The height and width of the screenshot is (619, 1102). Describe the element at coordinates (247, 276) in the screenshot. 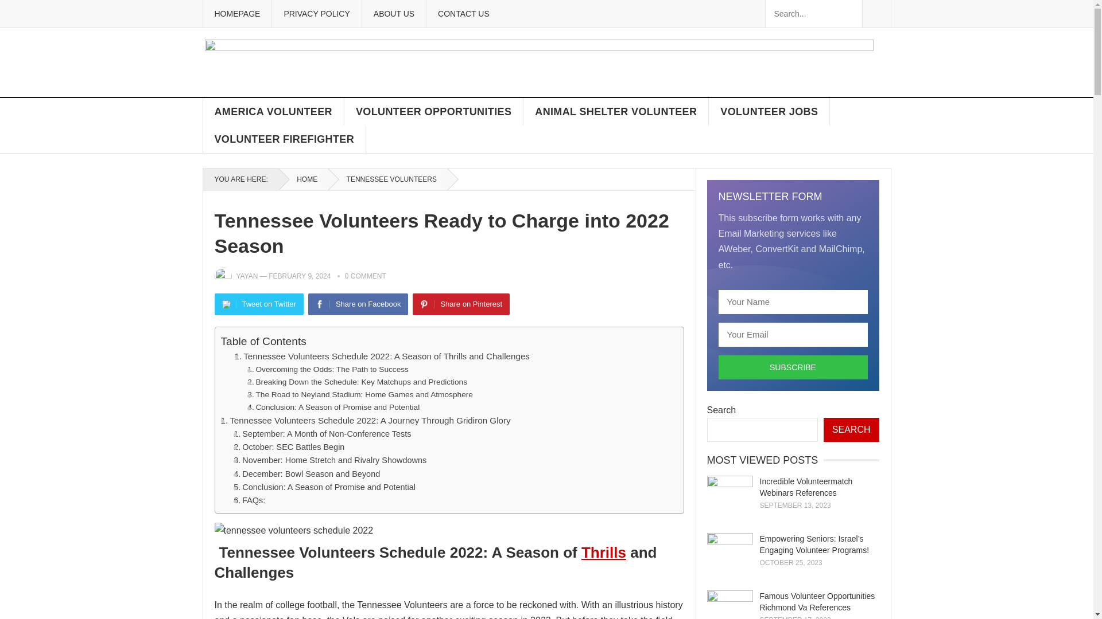

I see `Posts by Yayan` at that location.